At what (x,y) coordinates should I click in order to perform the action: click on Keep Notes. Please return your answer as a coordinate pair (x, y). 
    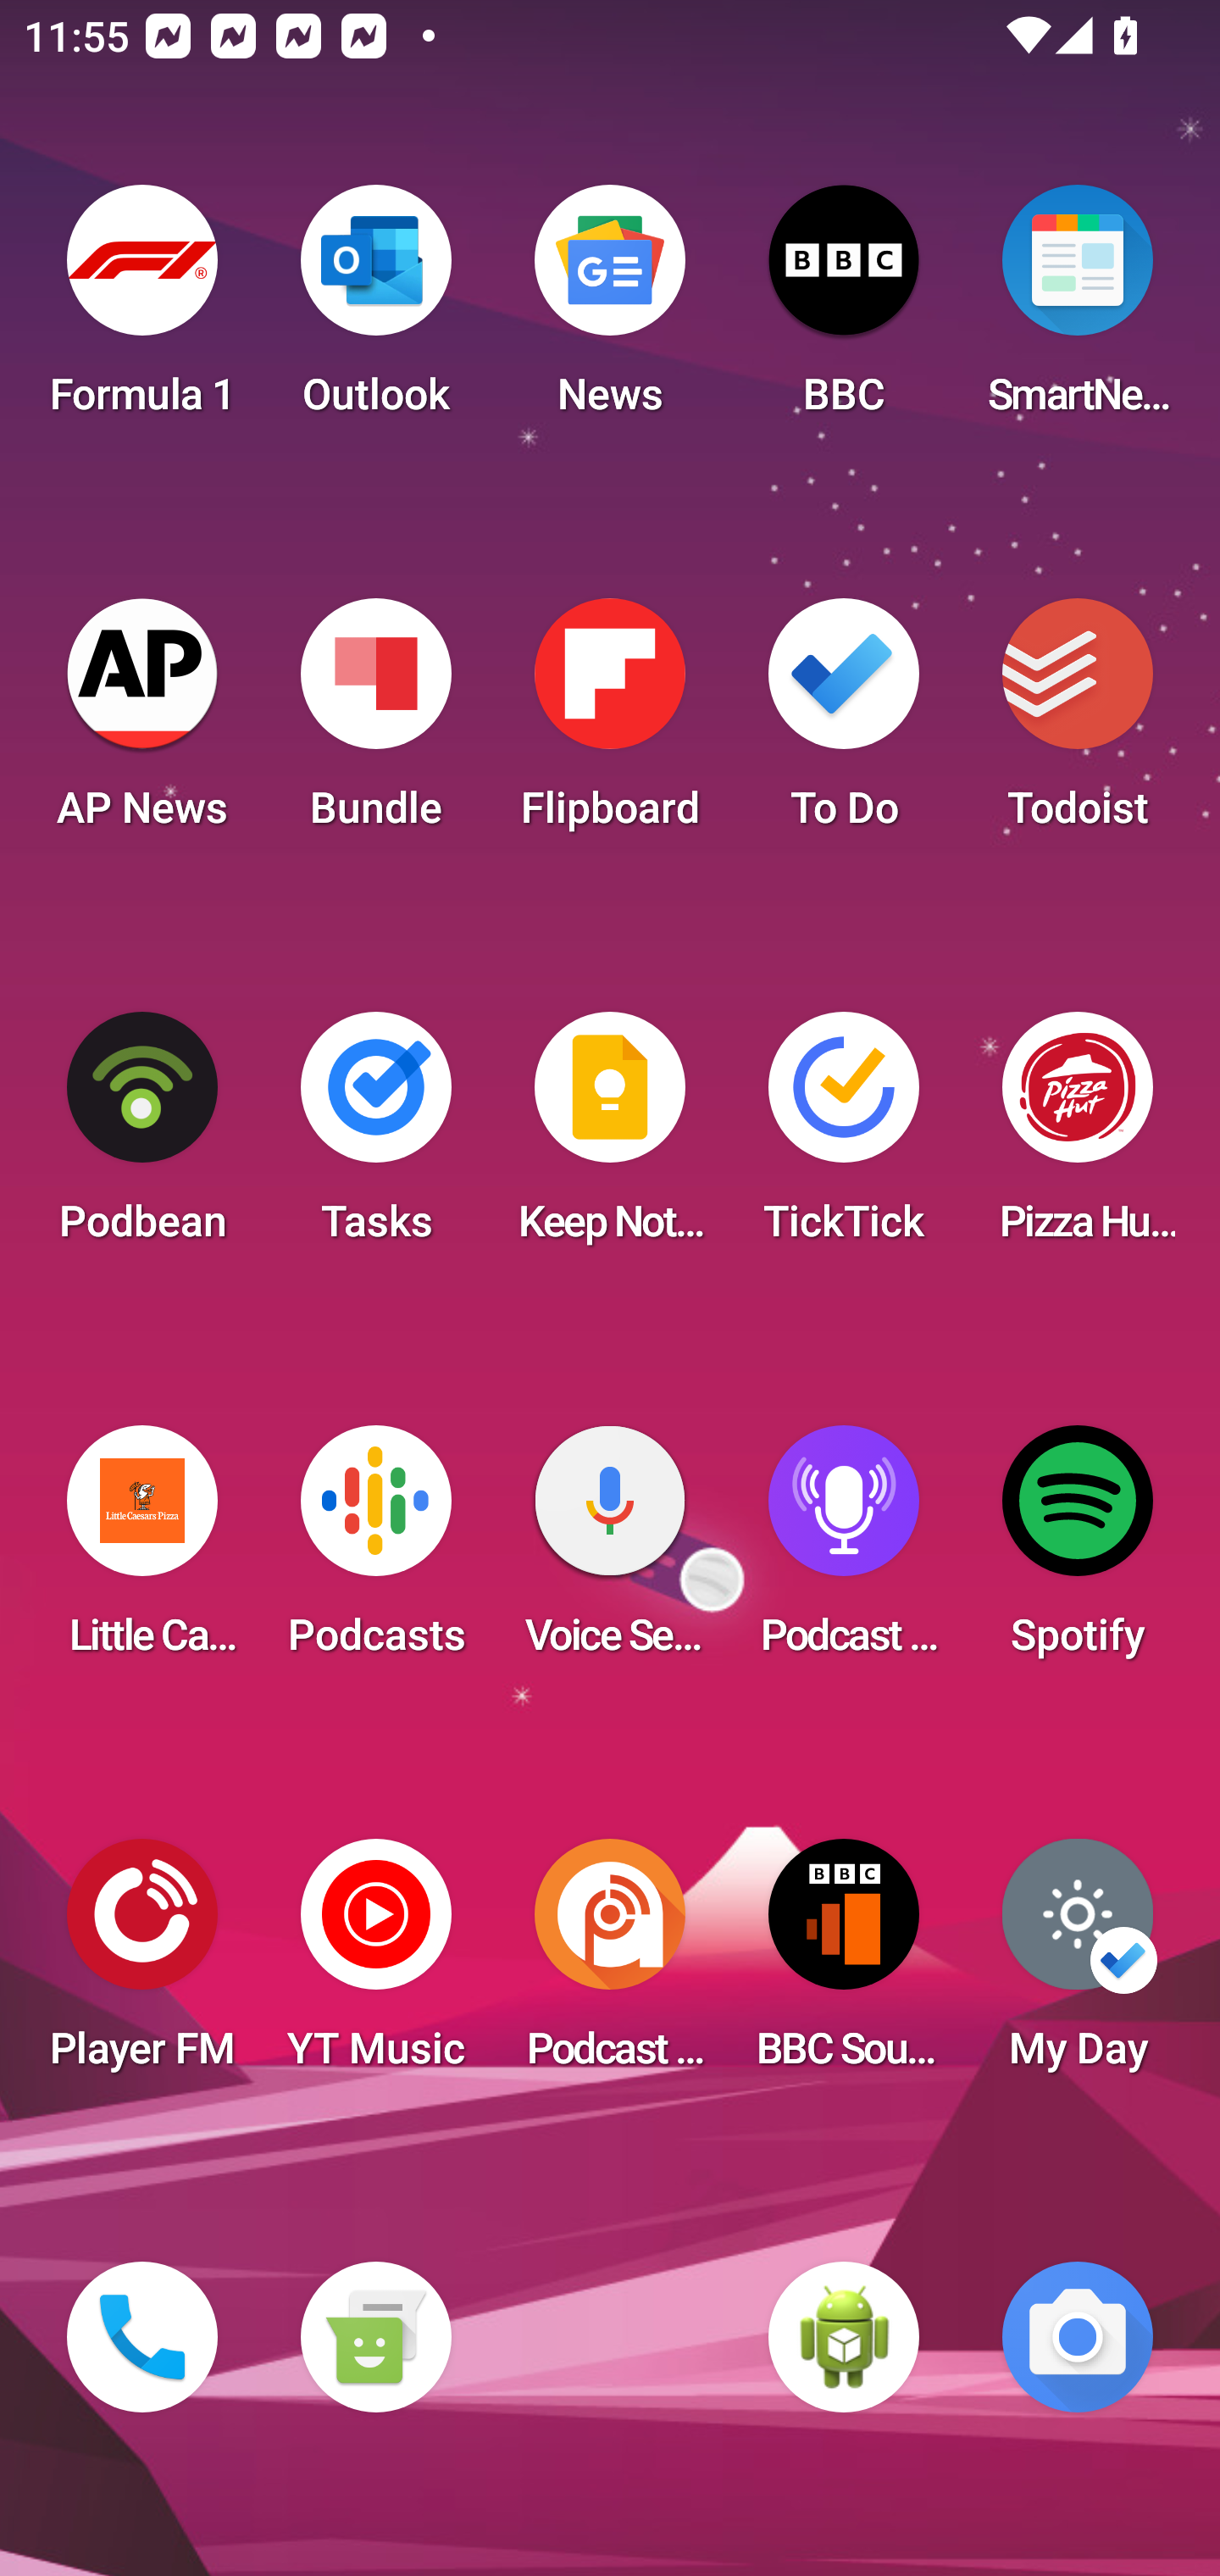
    Looking at the image, I should click on (610, 1137).